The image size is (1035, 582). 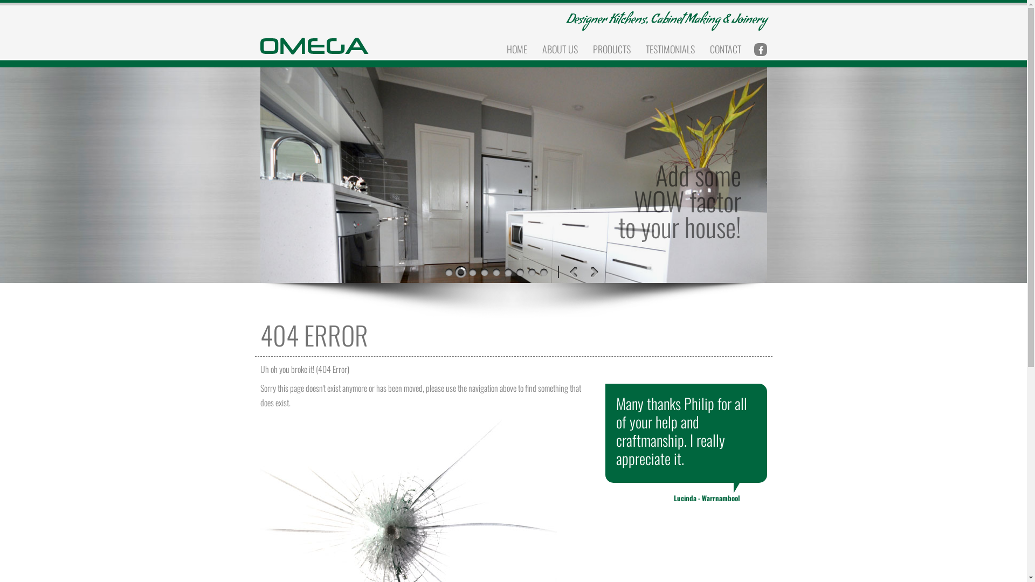 What do you see at coordinates (544, 272) in the screenshot?
I see `1` at bounding box center [544, 272].